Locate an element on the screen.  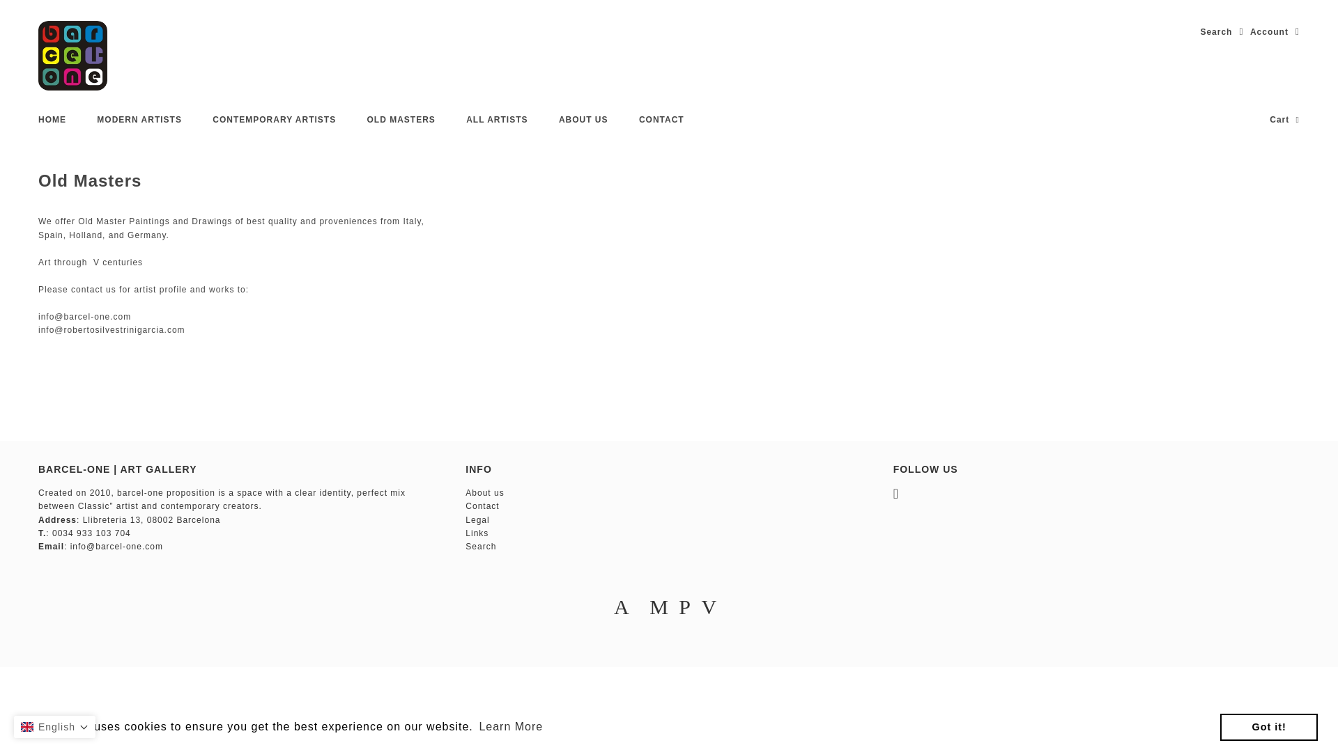
Search is located at coordinates (481, 546).